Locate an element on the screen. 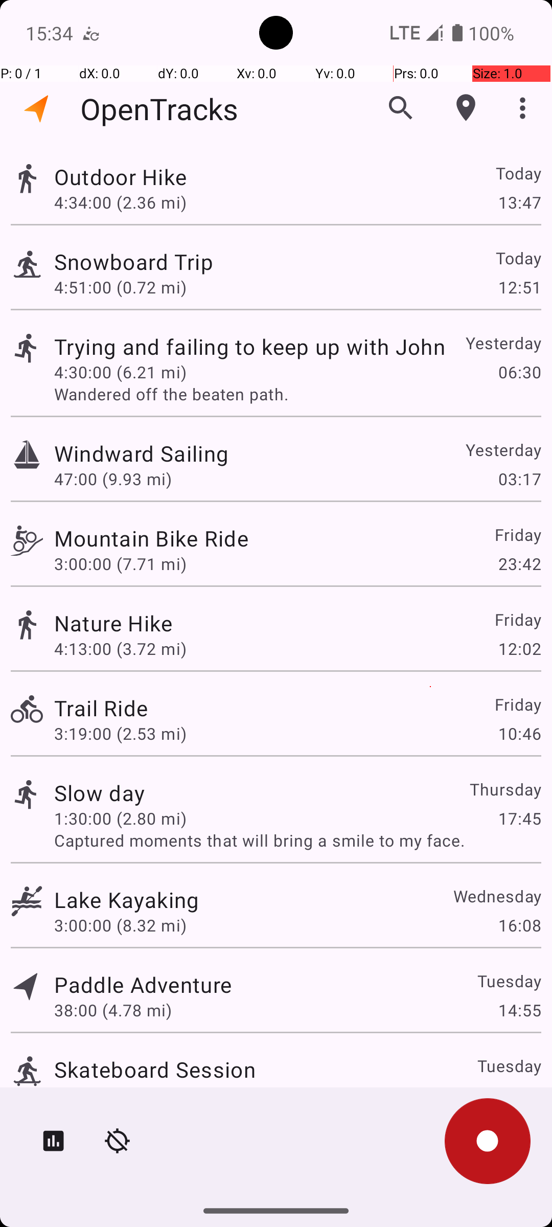 This screenshot has height=1227, width=552. 47:00 (9.93 mi) is located at coordinates (113, 479).